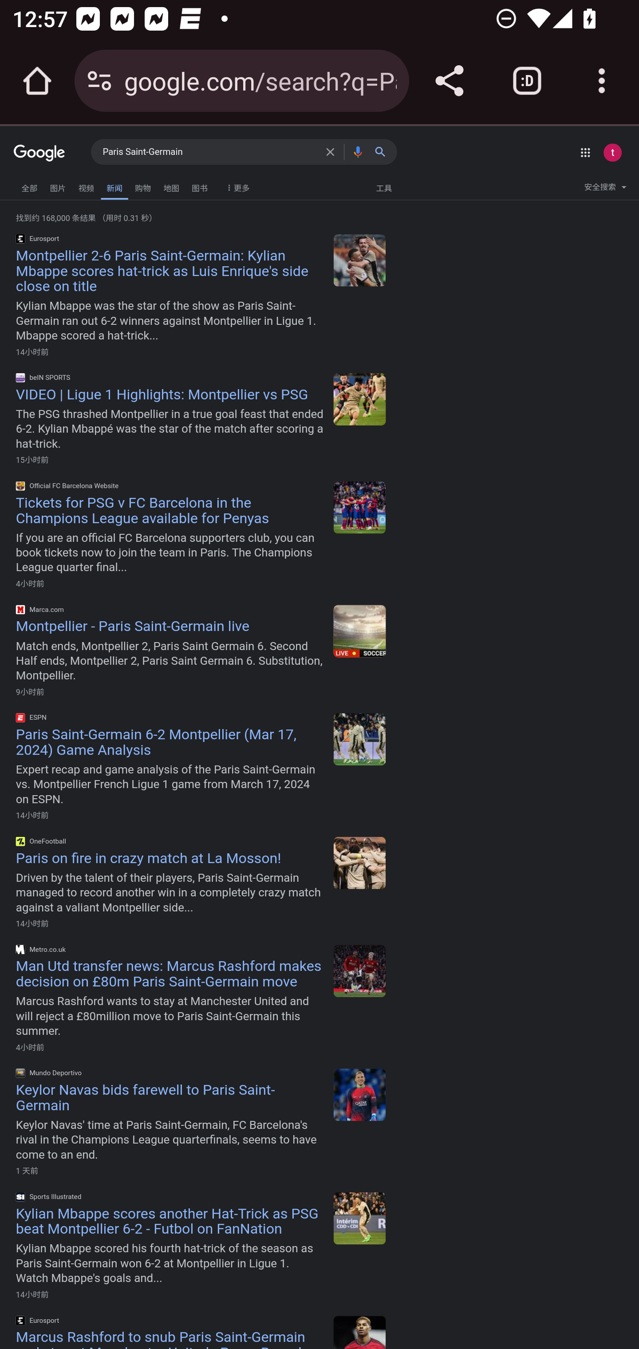 The image size is (639, 1349). Describe the element at coordinates (39, 154) in the screenshot. I see `Google` at that location.